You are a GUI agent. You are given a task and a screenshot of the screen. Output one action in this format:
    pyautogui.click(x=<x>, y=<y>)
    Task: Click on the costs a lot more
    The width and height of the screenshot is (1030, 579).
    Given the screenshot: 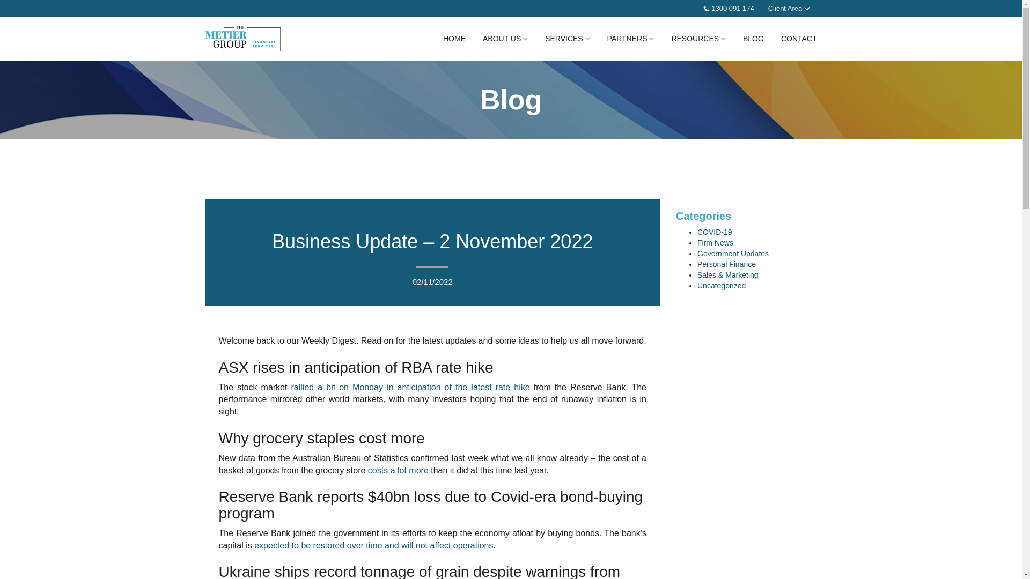 What is the action you would take?
    pyautogui.click(x=398, y=470)
    